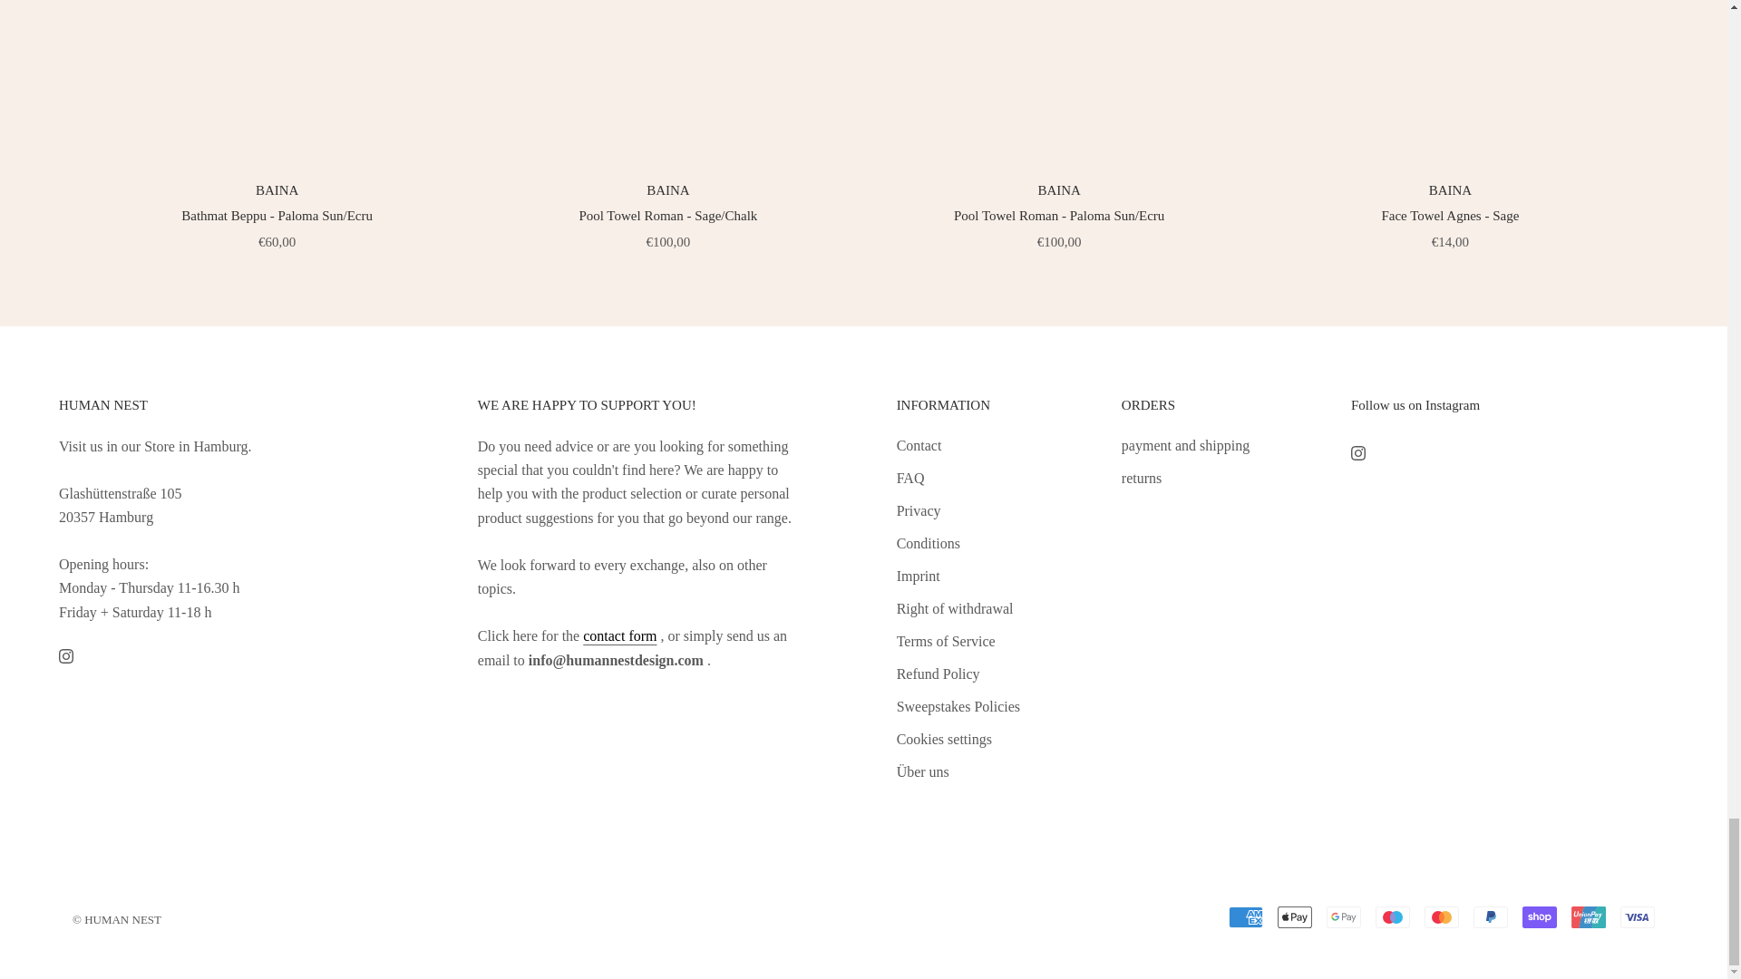 The image size is (1741, 979). What do you see at coordinates (1393, 917) in the screenshot?
I see `Maestro` at bounding box center [1393, 917].